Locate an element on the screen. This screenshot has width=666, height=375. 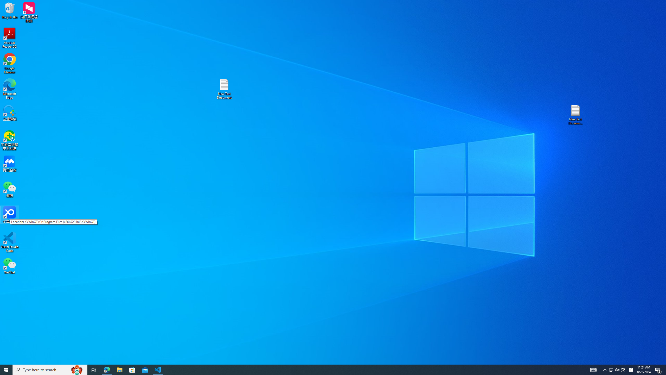
WeChat is located at coordinates (623, 370).